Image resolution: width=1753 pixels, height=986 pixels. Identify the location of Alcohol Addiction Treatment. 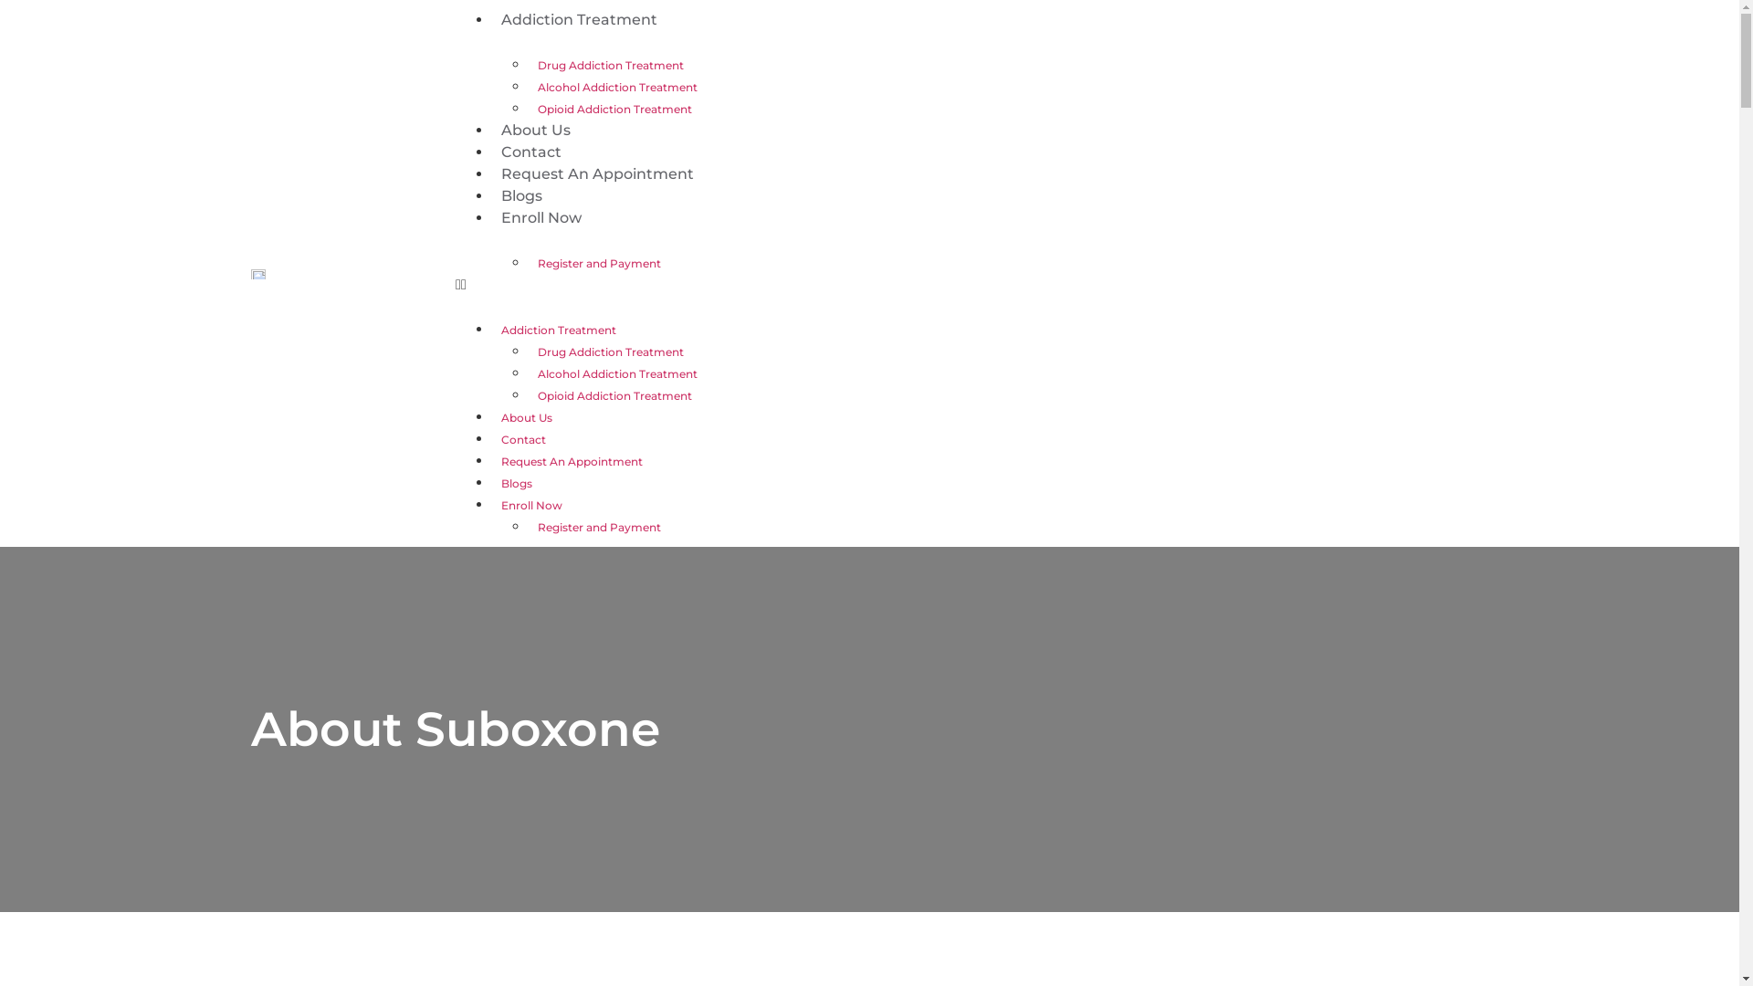
(617, 88).